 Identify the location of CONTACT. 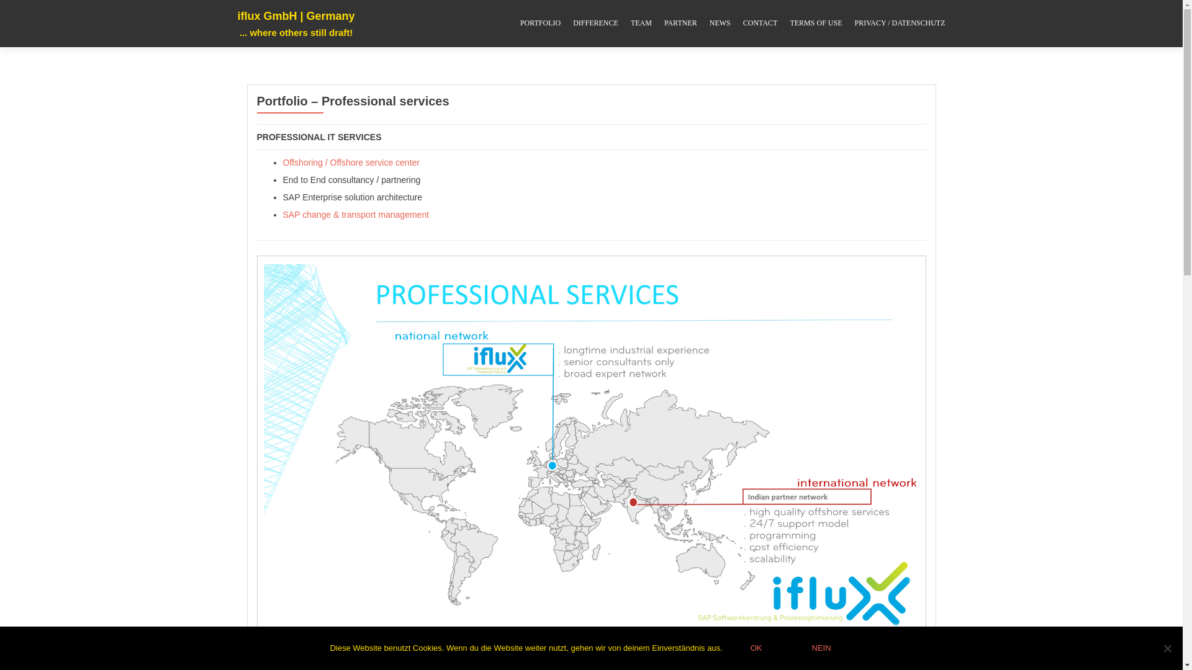
(760, 24).